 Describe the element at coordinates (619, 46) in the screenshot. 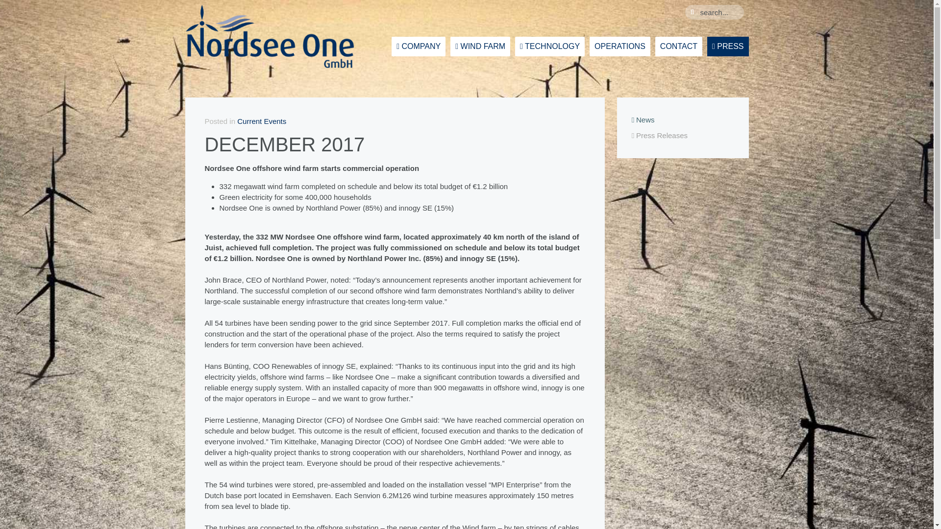

I see `OPERATIONS` at that location.